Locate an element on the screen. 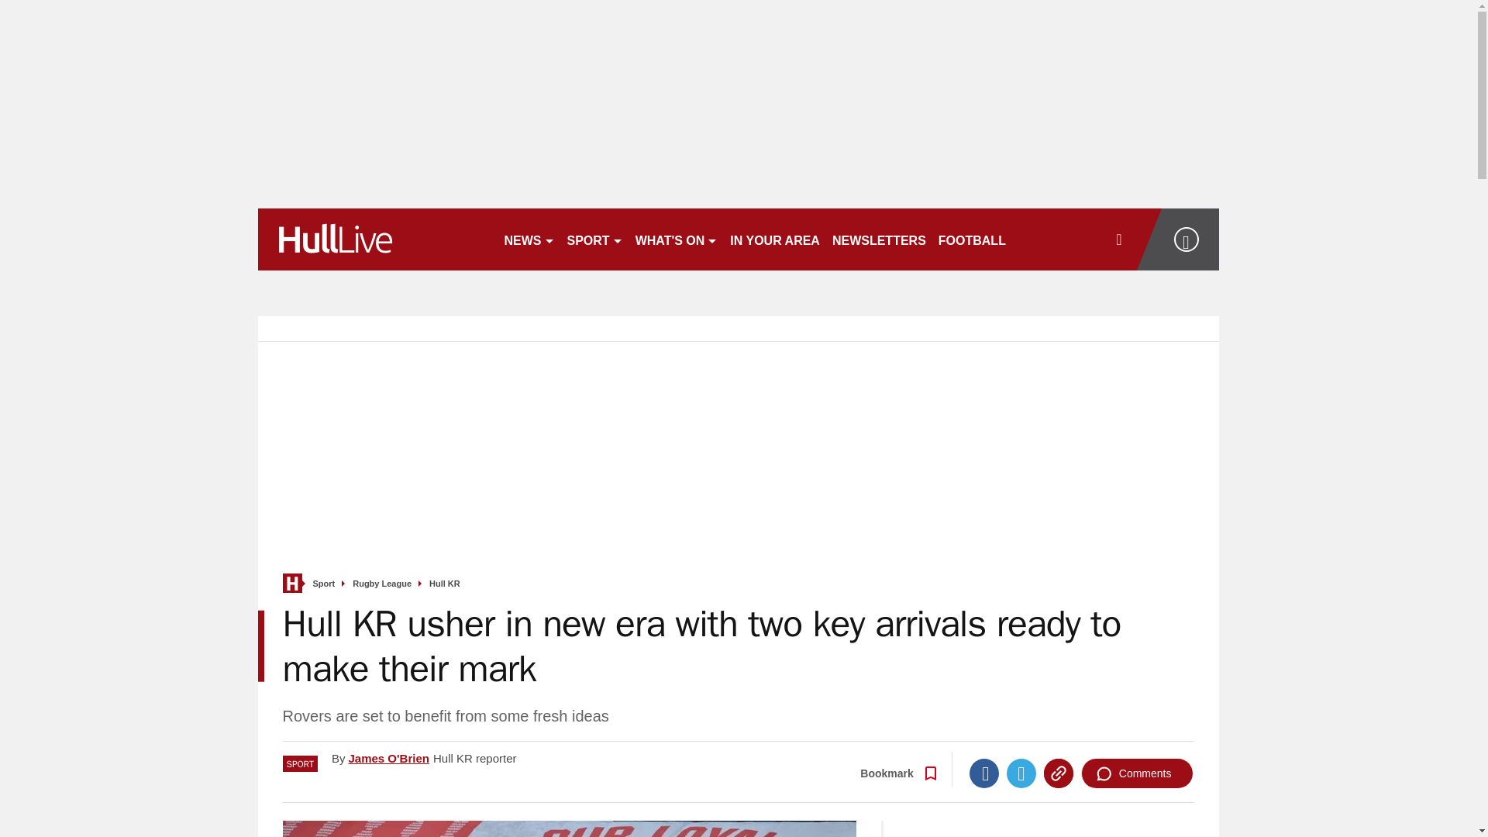 The image size is (1488, 837). Twitter is located at coordinates (1021, 773).